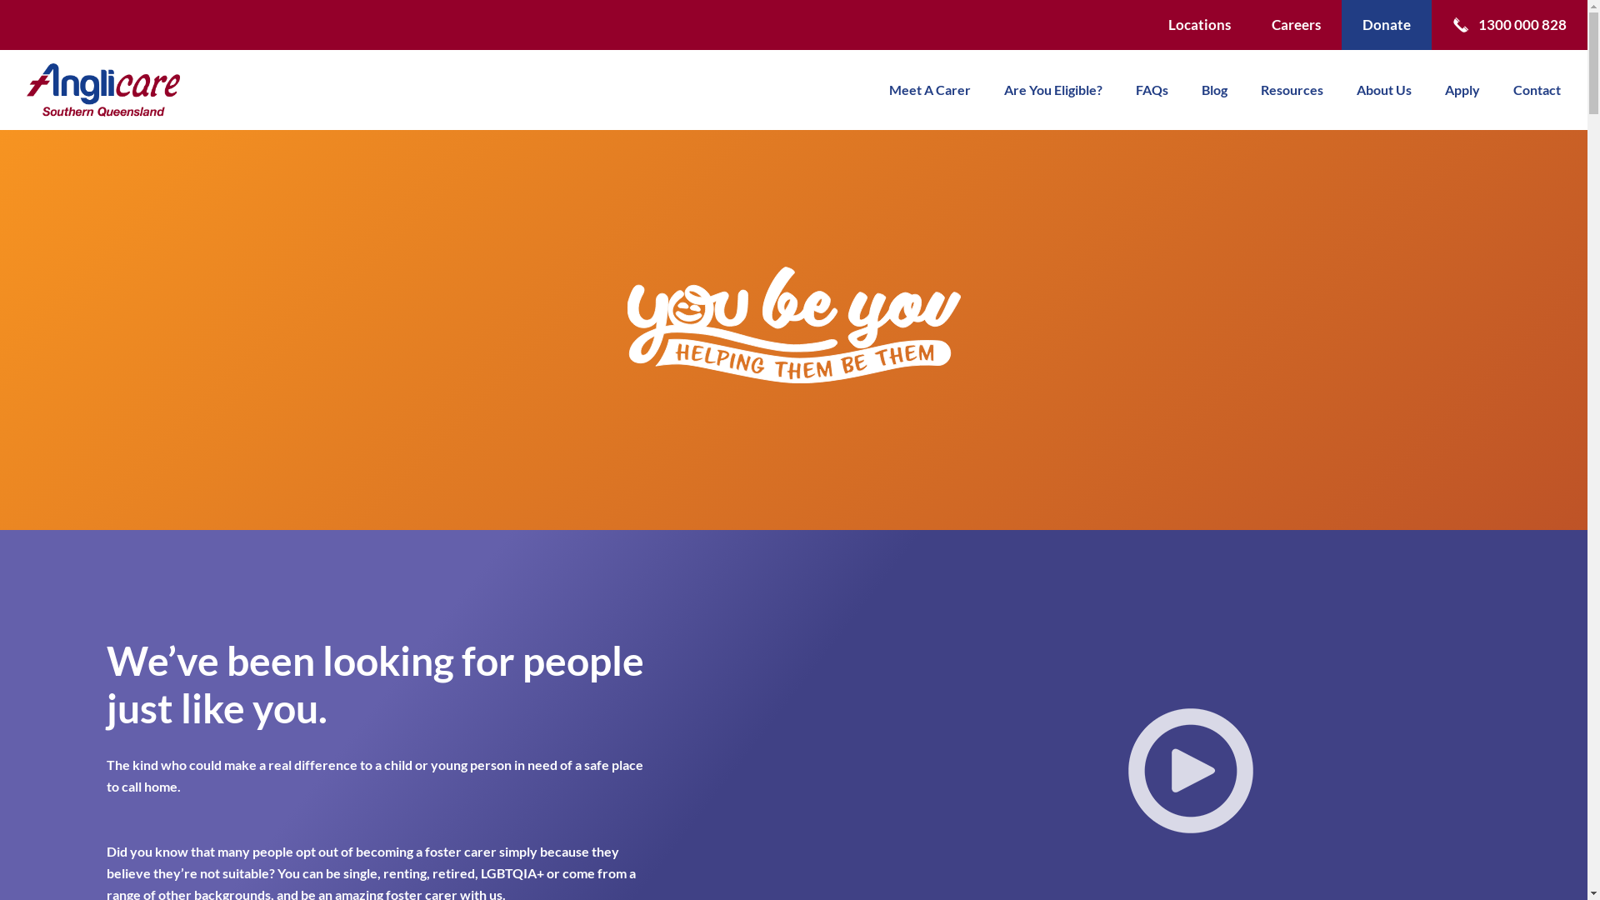  What do you see at coordinates (1462, 90) in the screenshot?
I see `Apply` at bounding box center [1462, 90].